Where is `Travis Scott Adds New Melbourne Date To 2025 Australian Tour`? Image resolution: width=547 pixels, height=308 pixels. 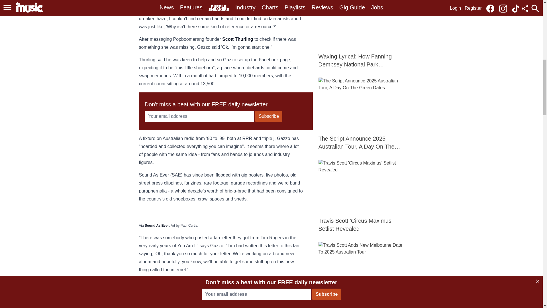 Travis Scott Adds New Melbourne Date To 2025 Australian Tour is located at coordinates (361, 275).